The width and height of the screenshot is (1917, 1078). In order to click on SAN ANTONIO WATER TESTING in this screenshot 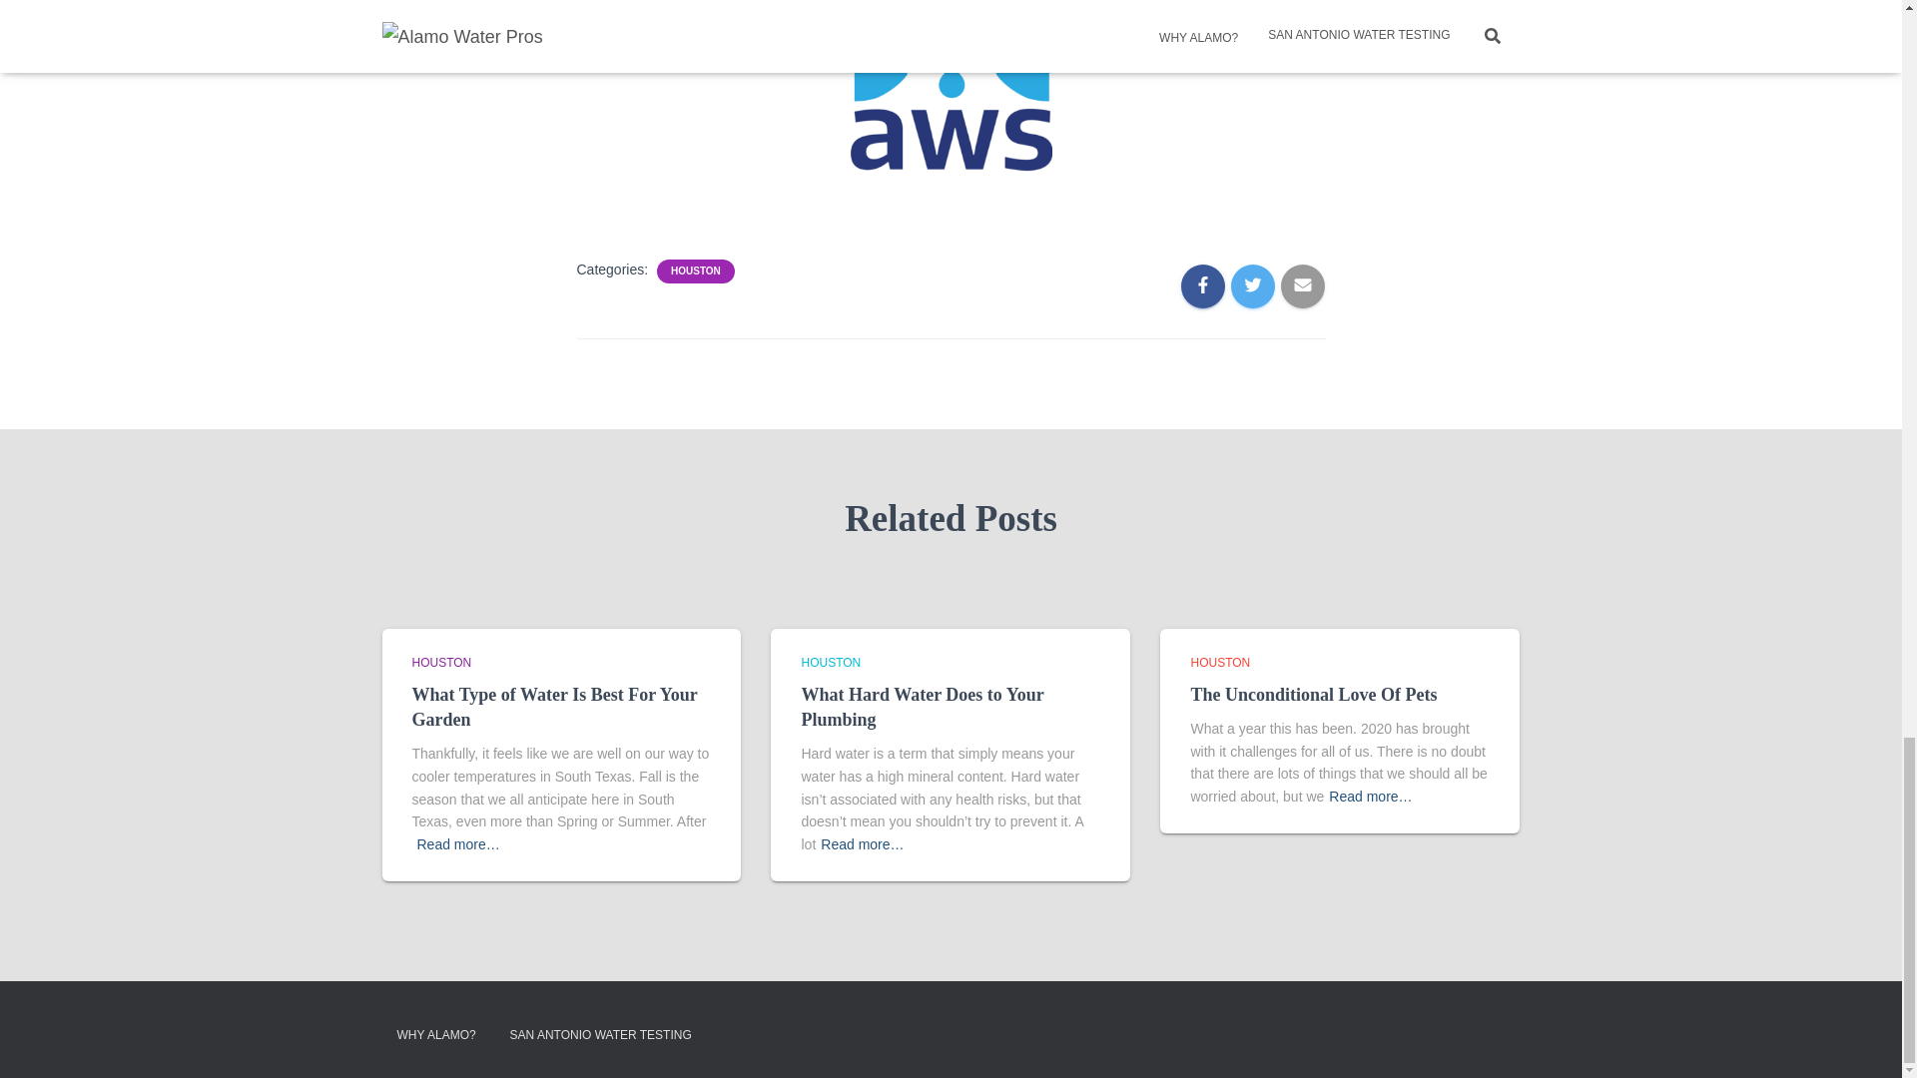, I will do `click(601, 1035)`.